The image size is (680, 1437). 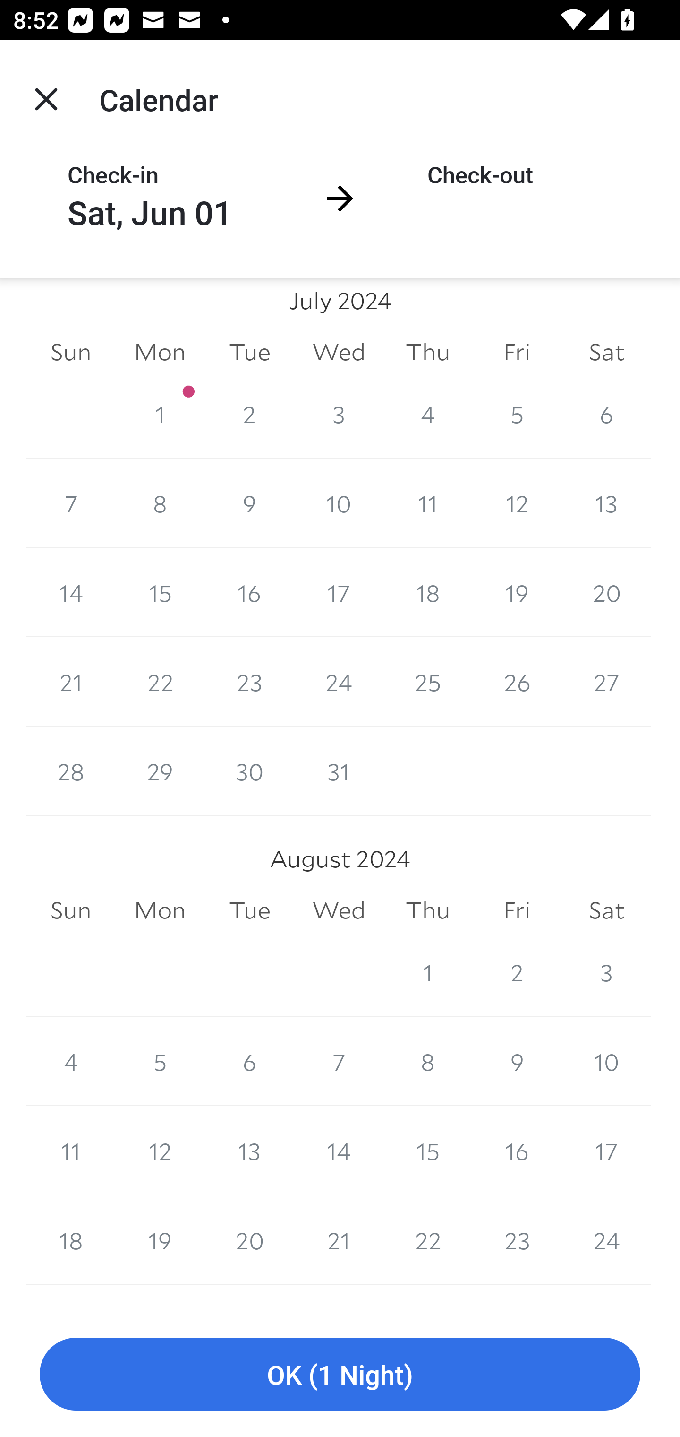 What do you see at coordinates (428, 1062) in the screenshot?
I see `8 8 August 2024` at bounding box center [428, 1062].